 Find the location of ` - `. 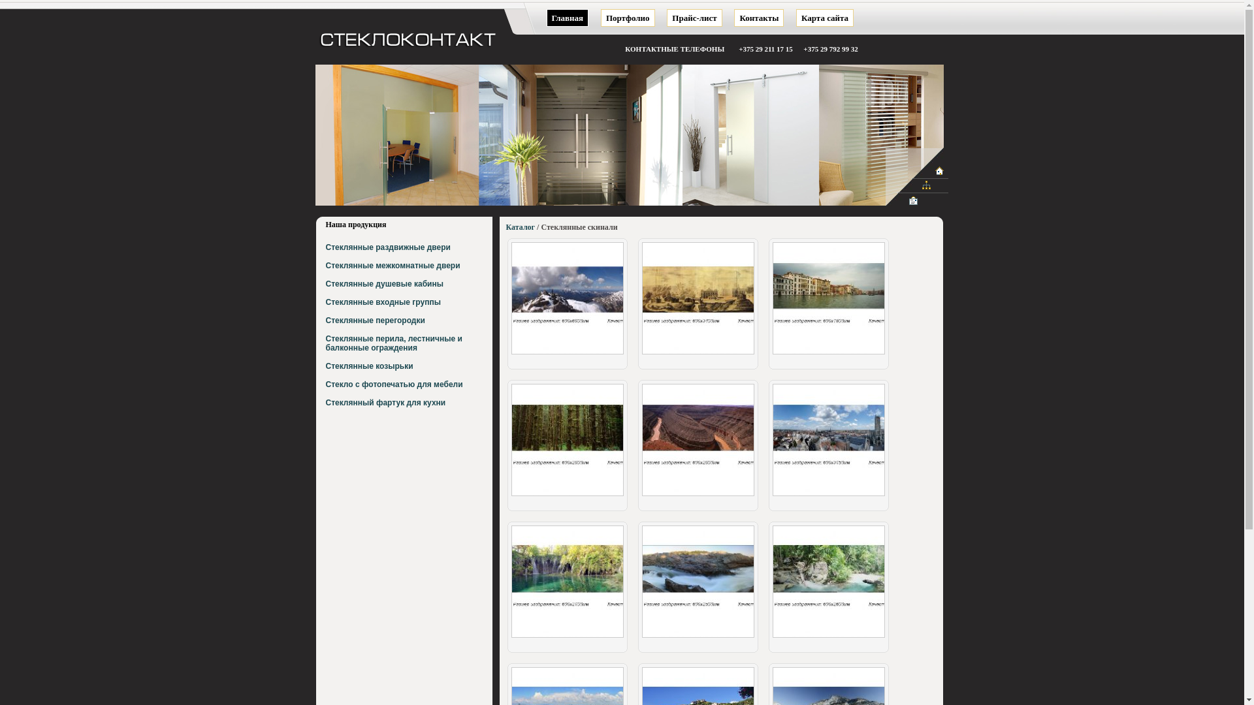

 -  is located at coordinates (567, 495).